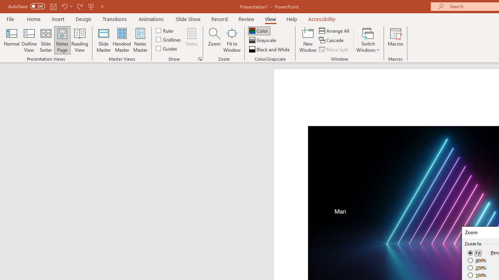 The width and height of the screenshot is (499, 280). What do you see at coordinates (477, 275) in the screenshot?
I see `100%` at bounding box center [477, 275].